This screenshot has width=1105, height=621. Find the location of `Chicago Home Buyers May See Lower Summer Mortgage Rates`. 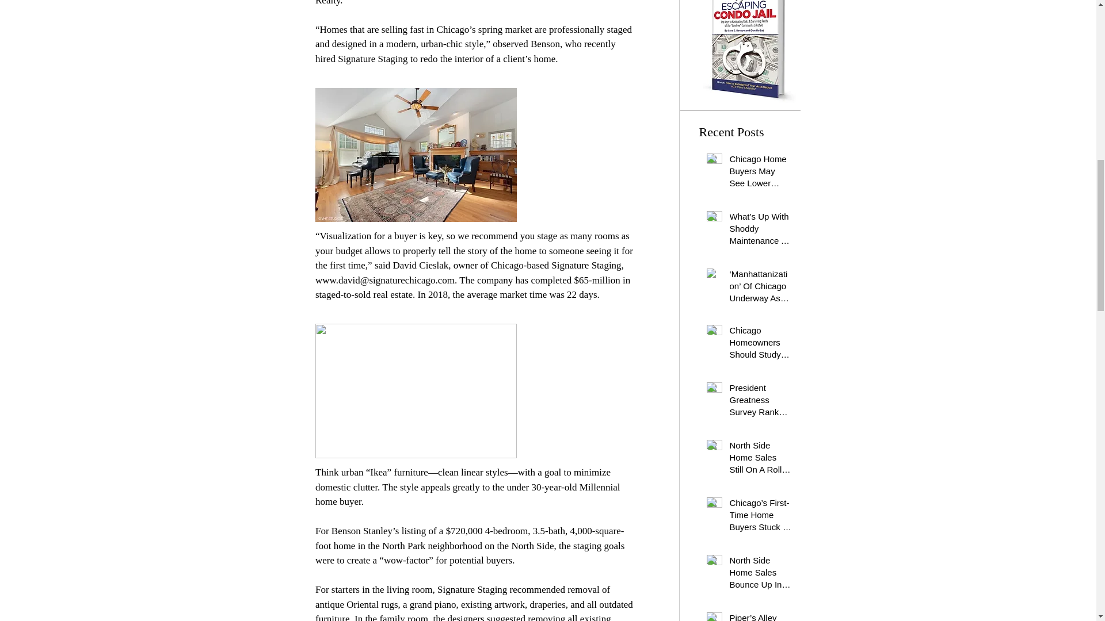

Chicago Home Buyers May See Lower Summer Mortgage Rates is located at coordinates (761, 172).